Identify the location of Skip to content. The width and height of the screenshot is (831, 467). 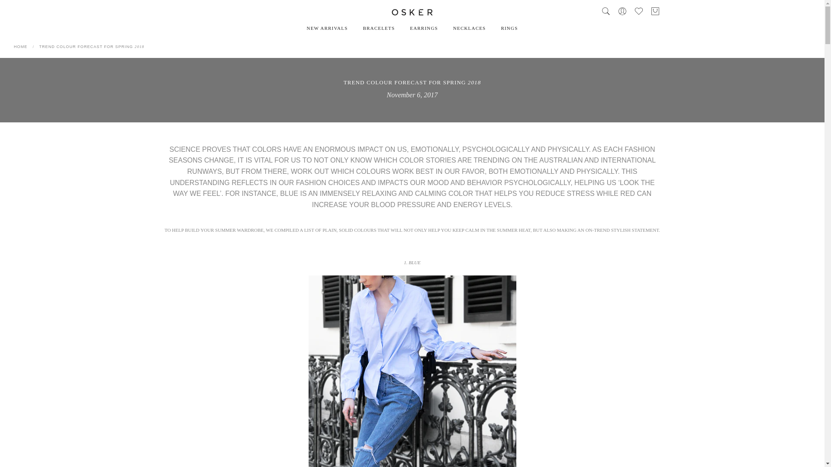
(6, 4).